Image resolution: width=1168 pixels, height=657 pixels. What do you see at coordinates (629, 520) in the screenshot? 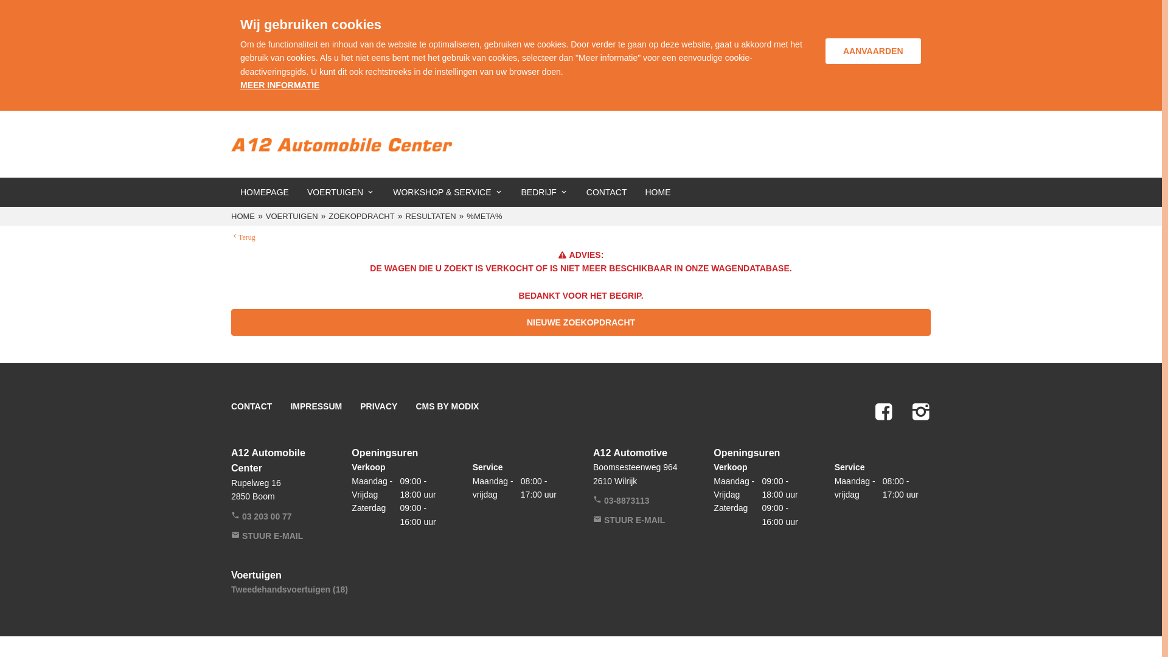
I see `STUUR E-MAIL` at bounding box center [629, 520].